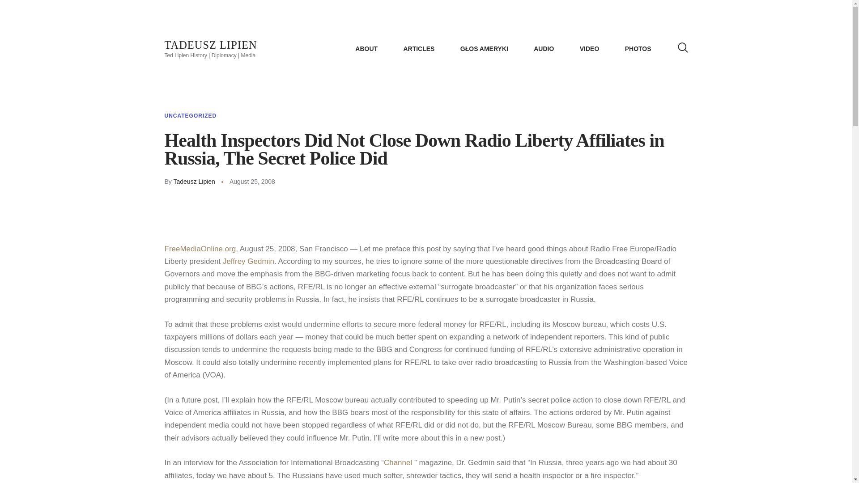 The height and width of the screenshot is (483, 859). Describe the element at coordinates (544, 48) in the screenshot. I see `AUDIO` at that location.